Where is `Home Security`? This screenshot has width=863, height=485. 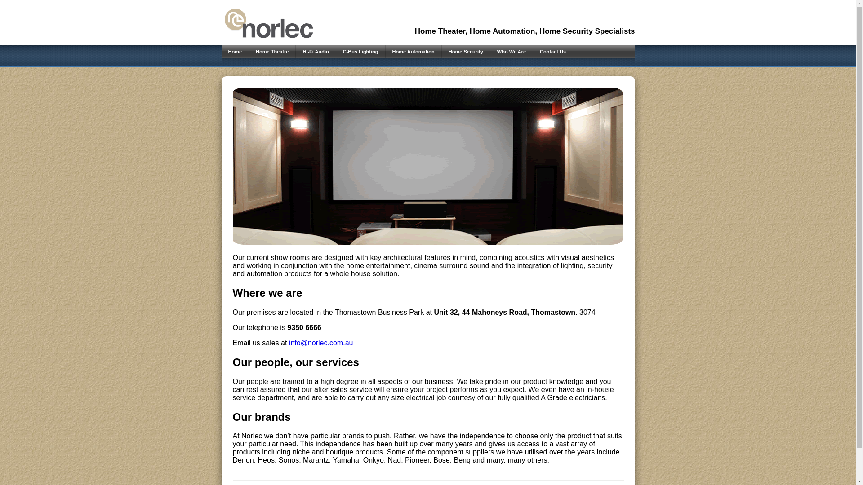
Home Security is located at coordinates (466, 52).